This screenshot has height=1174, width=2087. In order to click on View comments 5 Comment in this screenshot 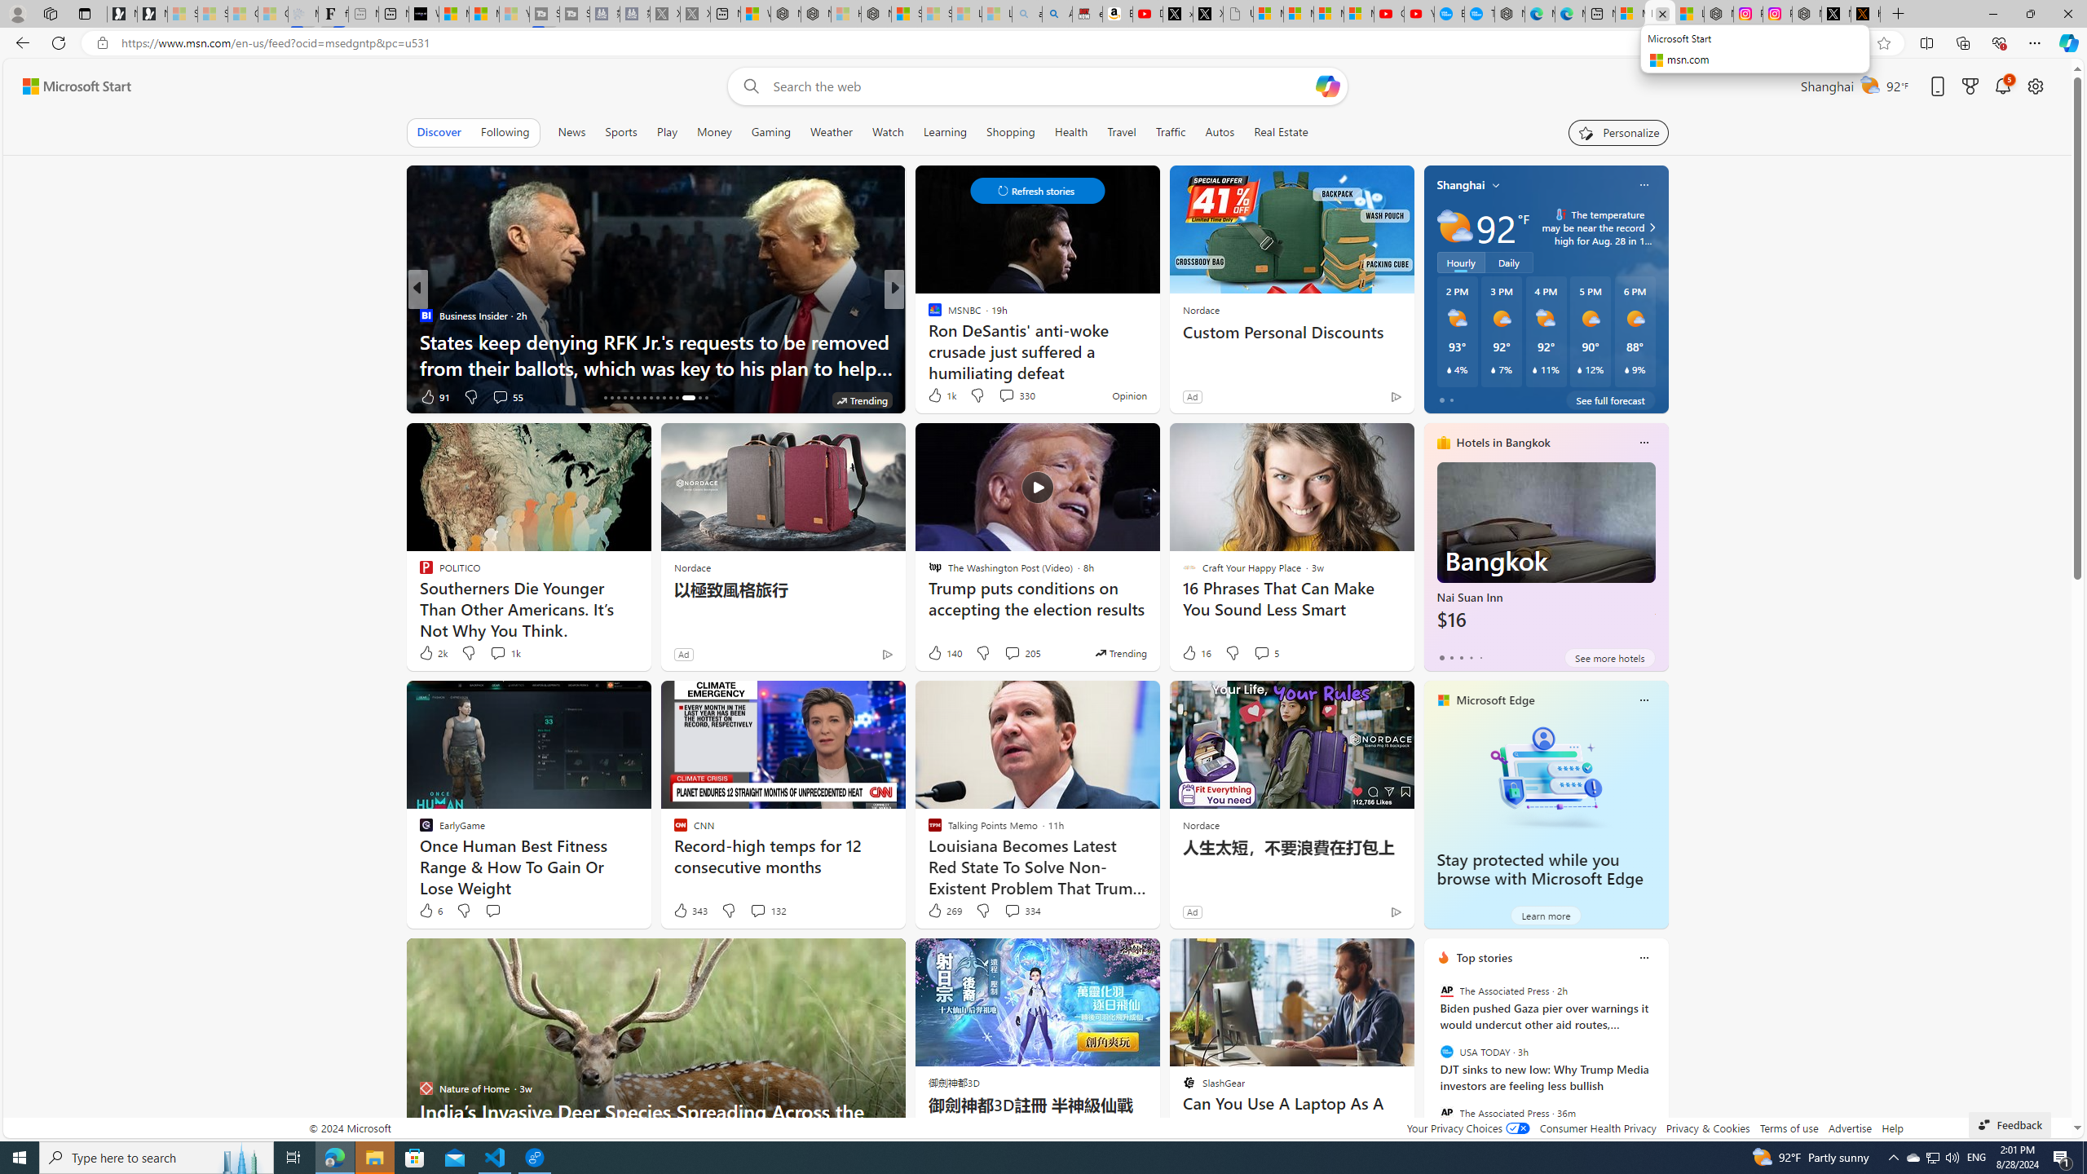, I will do `click(1262, 652)`.